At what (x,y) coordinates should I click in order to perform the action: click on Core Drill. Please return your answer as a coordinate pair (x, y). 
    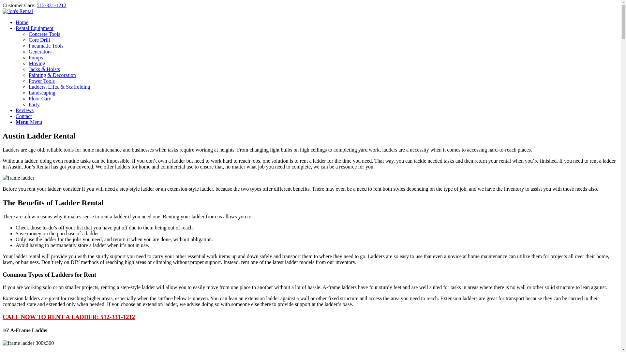
    Looking at the image, I should click on (39, 40).